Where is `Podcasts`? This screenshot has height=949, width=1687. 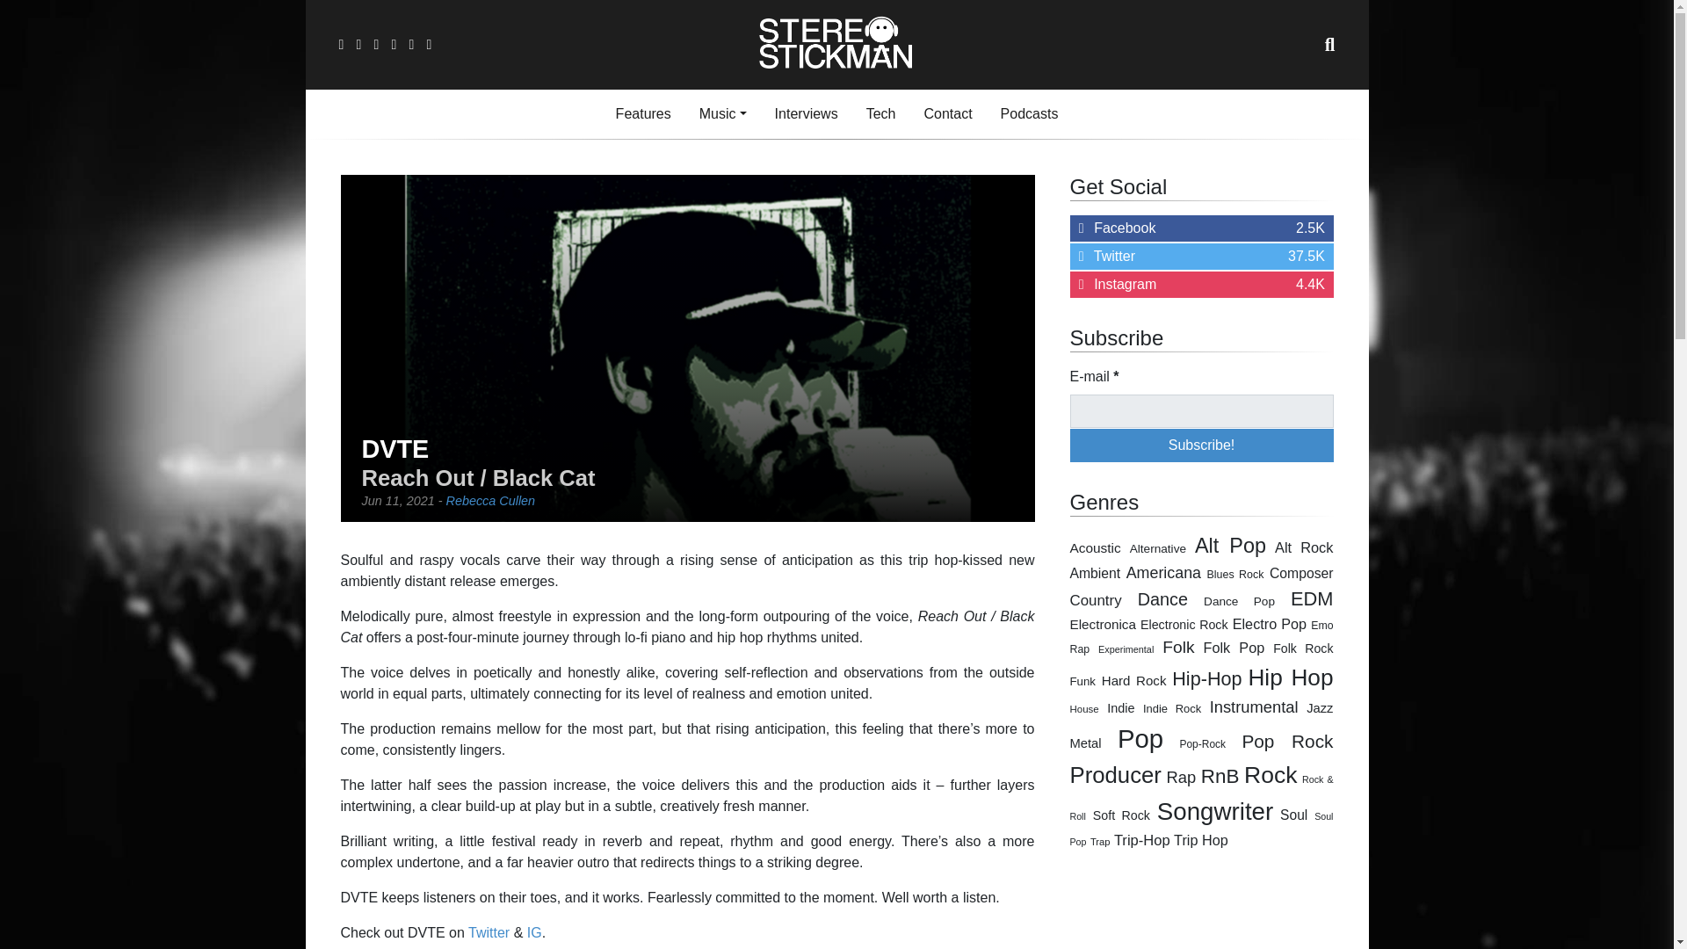 Podcasts is located at coordinates (1030, 114).